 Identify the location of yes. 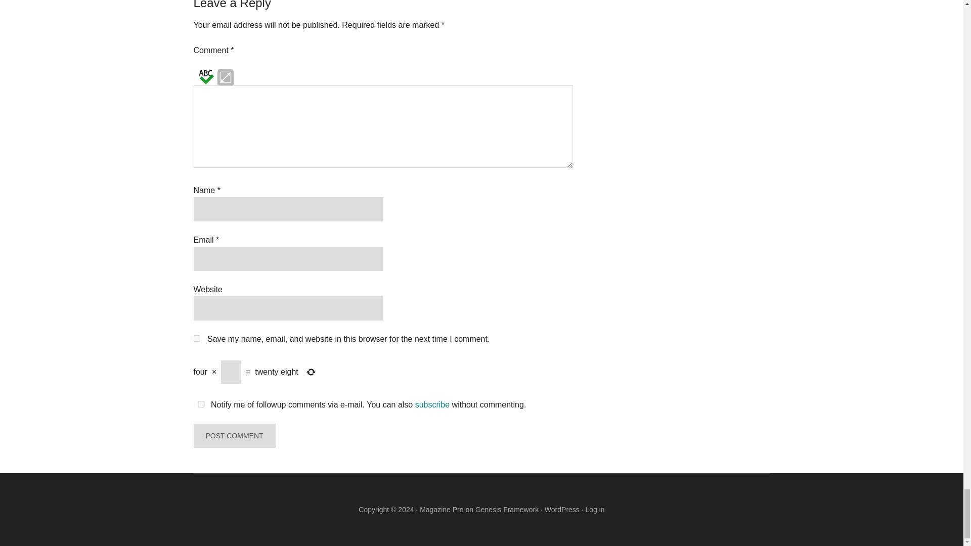
(201, 403).